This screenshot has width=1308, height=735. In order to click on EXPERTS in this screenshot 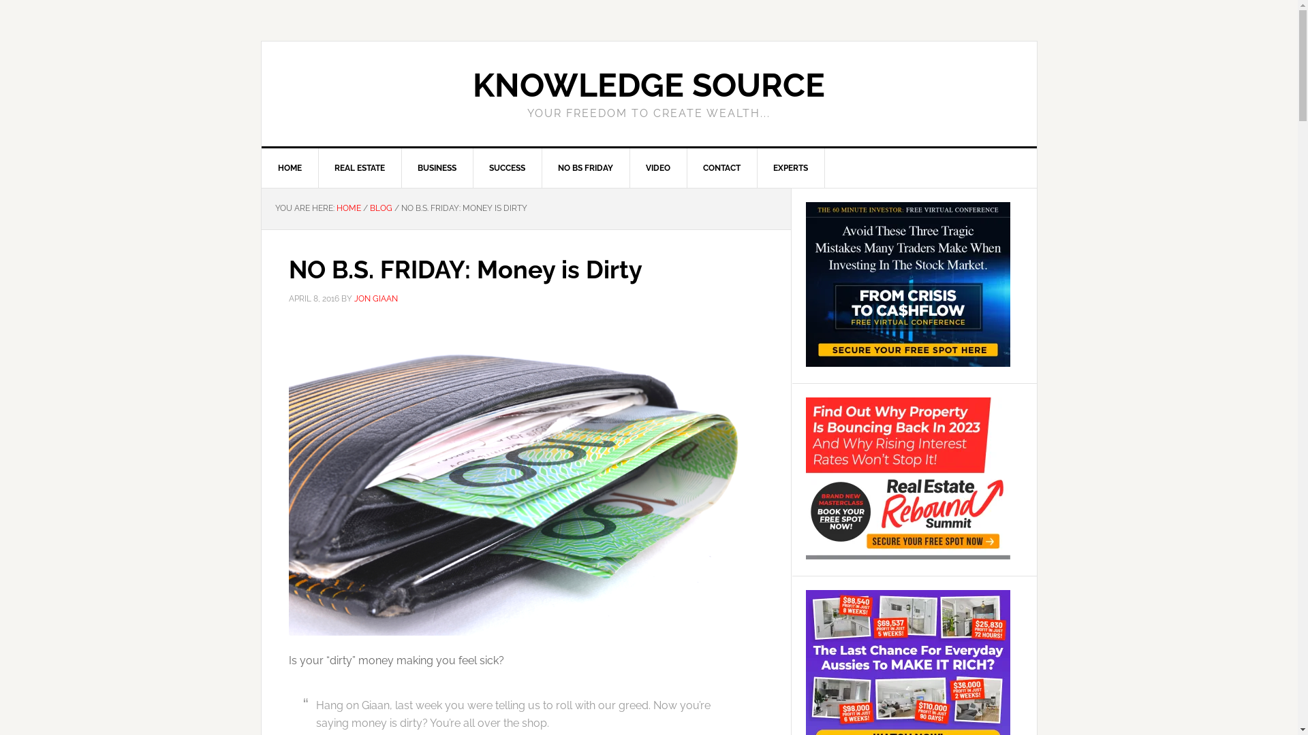, I will do `click(790, 168)`.